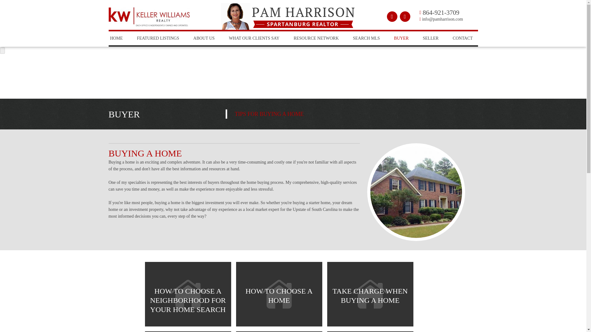  Describe the element at coordinates (279, 294) in the screenshot. I see `How to Choose a Home` at that location.